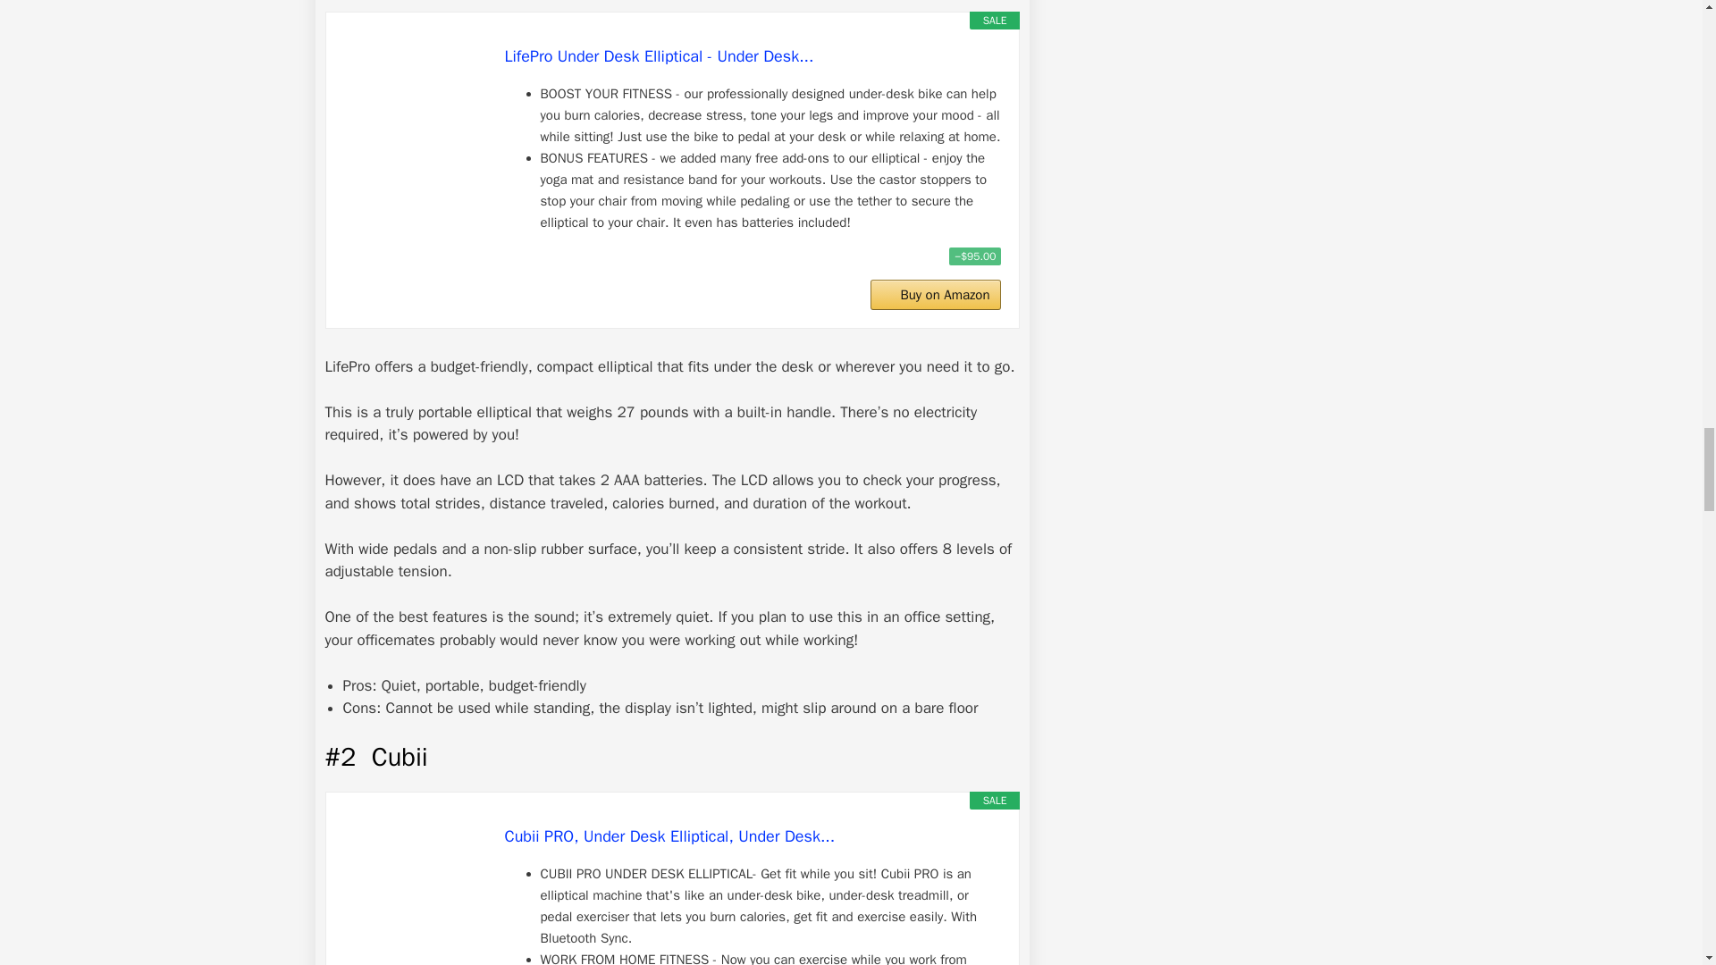  Describe the element at coordinates (415, 110) in the screenshot. I see `LifePro Under Desk Elliptical - Under Desk...` at that location.